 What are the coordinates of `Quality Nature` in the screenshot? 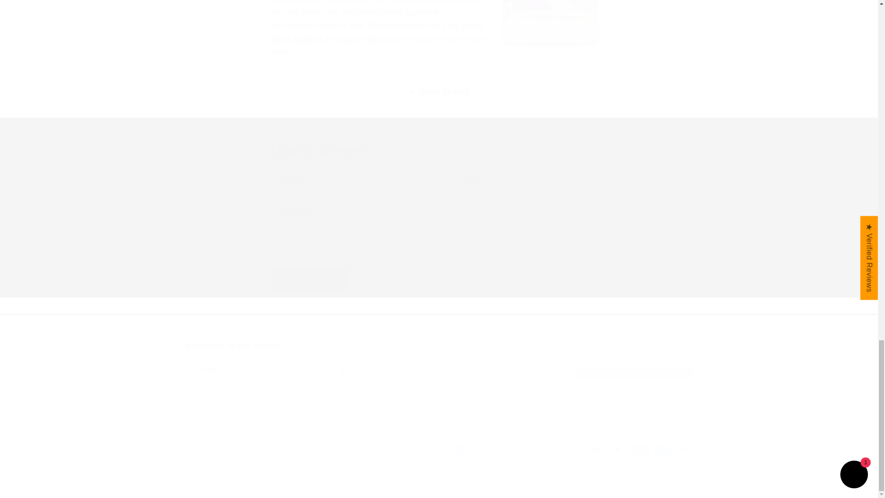 It's located at (395, 486).